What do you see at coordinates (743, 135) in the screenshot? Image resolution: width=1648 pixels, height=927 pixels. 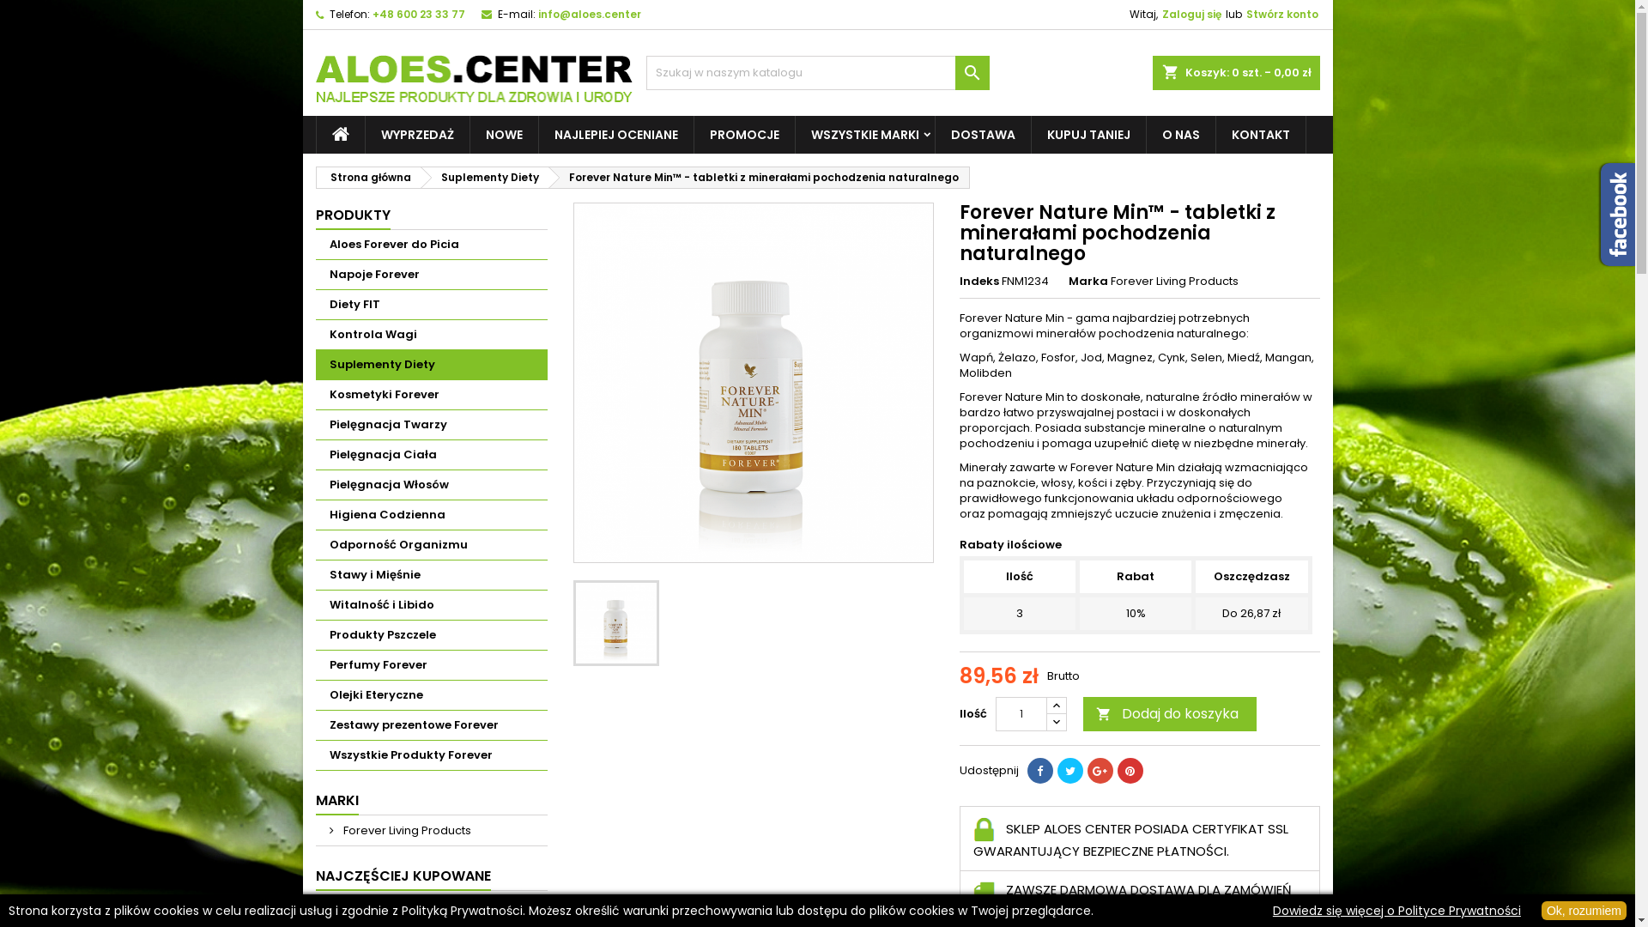 I see `PROMOCJE` at bounding box center [743, 135].